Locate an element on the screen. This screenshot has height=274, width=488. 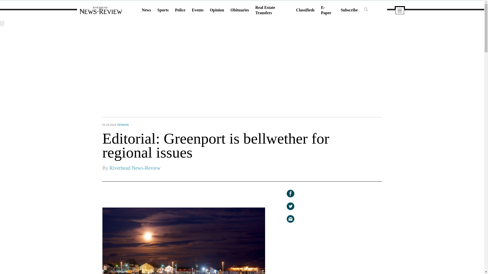
E-Paper is located at coordinates (326, 10).